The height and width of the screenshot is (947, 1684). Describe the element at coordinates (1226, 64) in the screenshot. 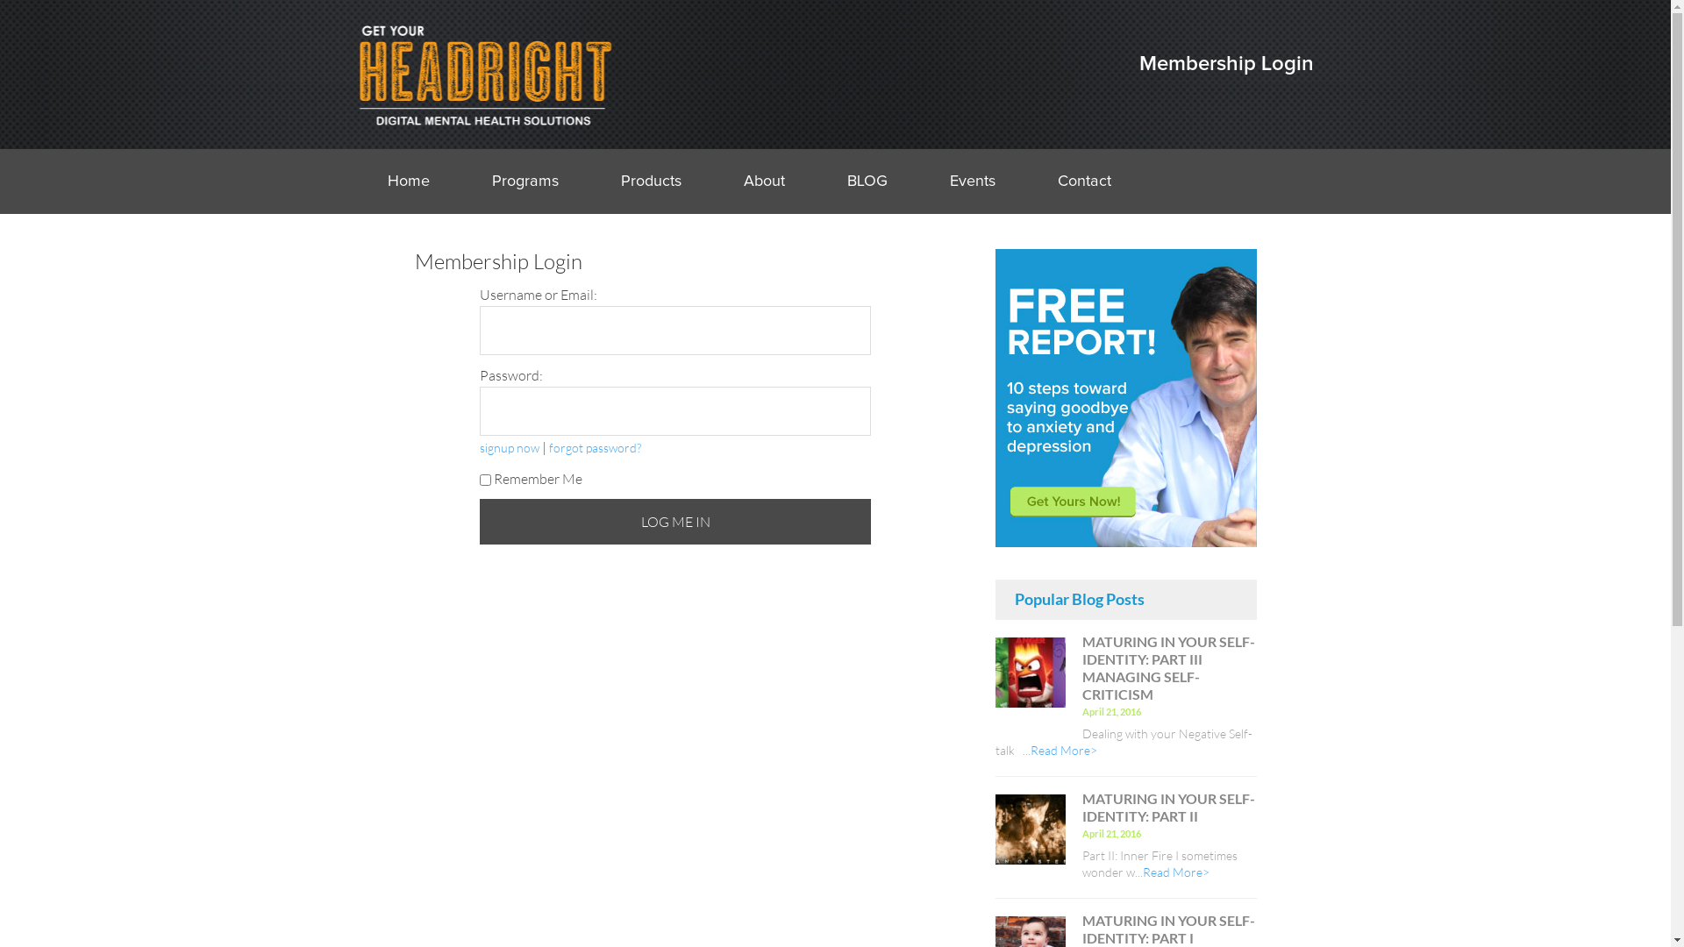

I see `Membership Login` at that location.